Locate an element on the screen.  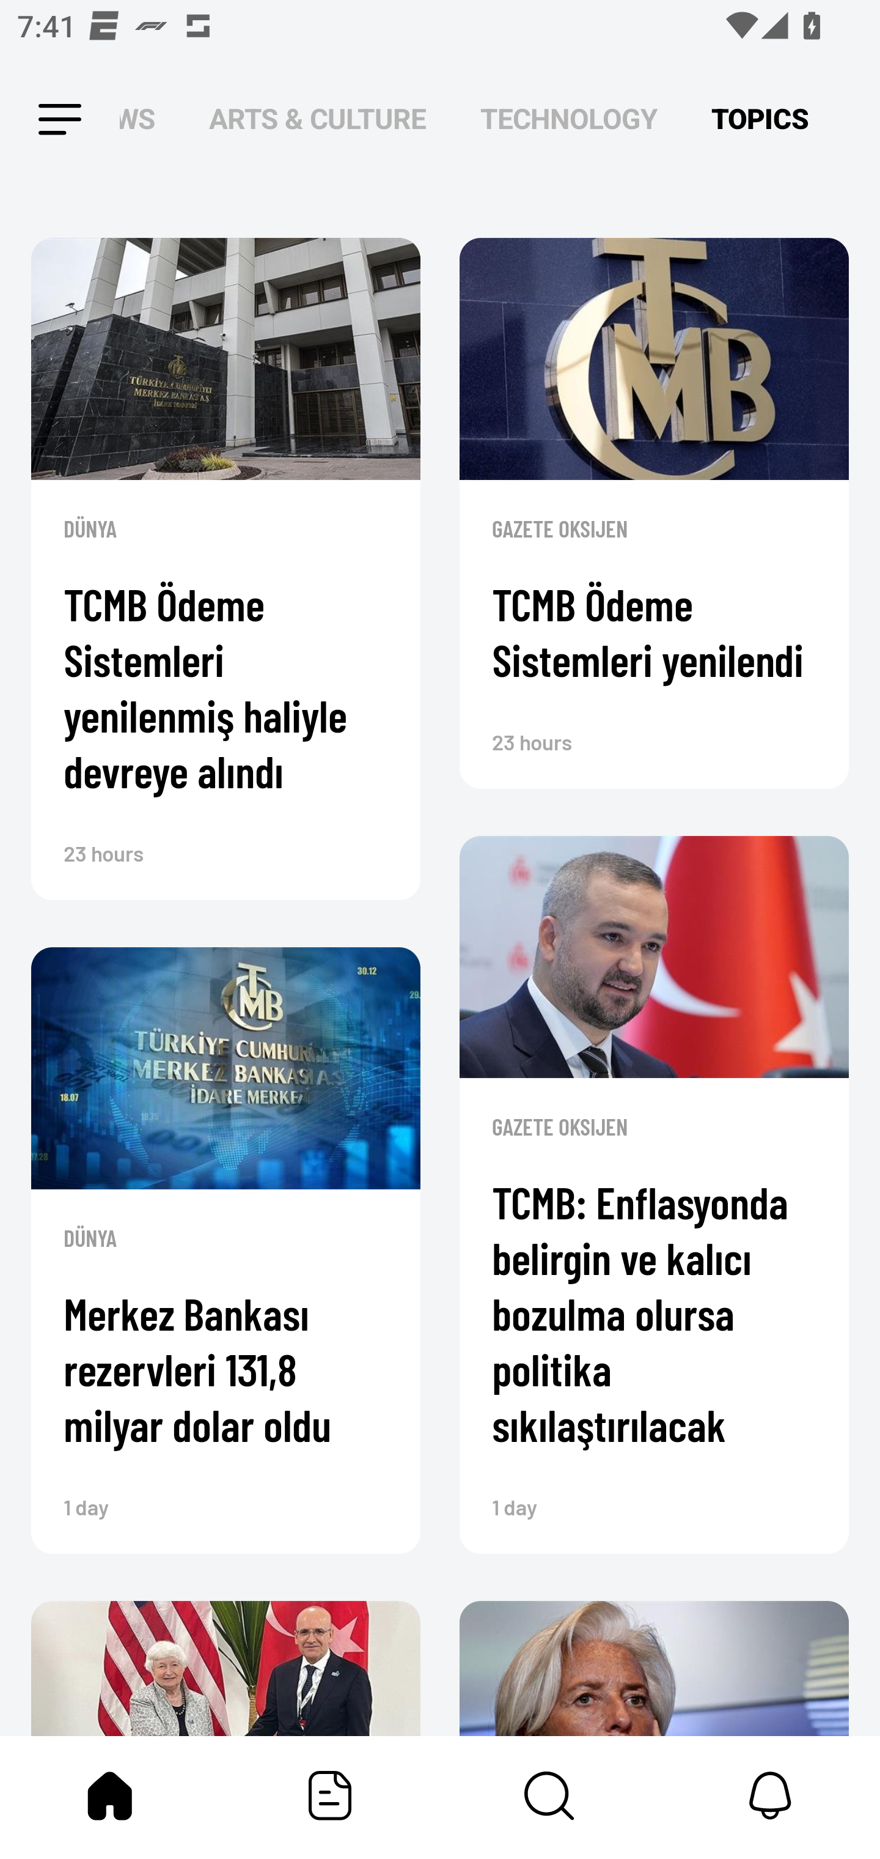
Content Store is located at coordinates (550, 1795).